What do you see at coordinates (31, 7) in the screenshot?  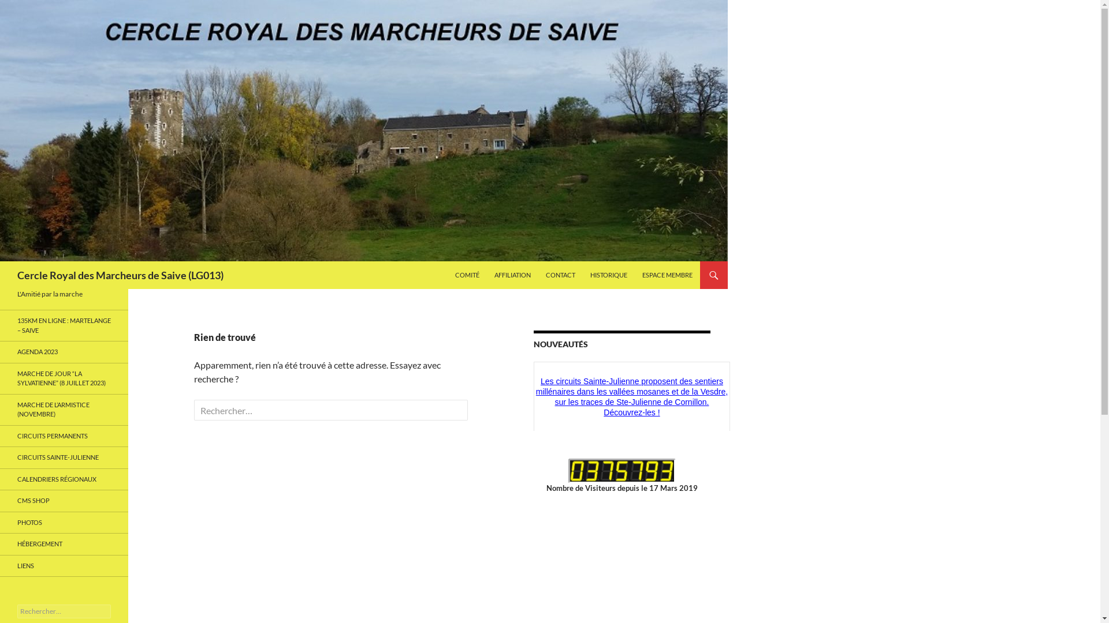 I see `Rechercher` at bounding box center [31, 7].